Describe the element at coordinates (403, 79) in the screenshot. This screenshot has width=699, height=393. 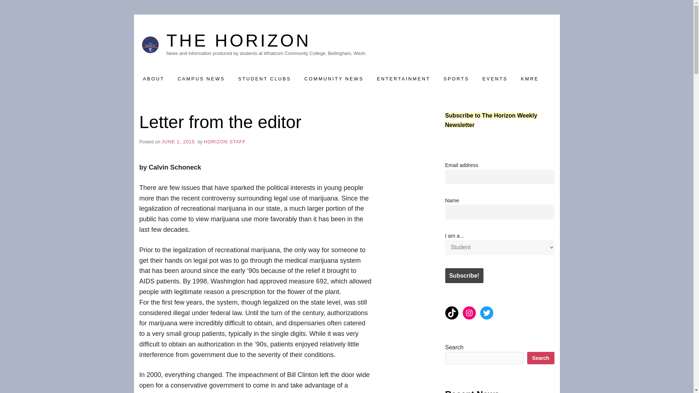
I see `ENTERTAINMENT` at that location.